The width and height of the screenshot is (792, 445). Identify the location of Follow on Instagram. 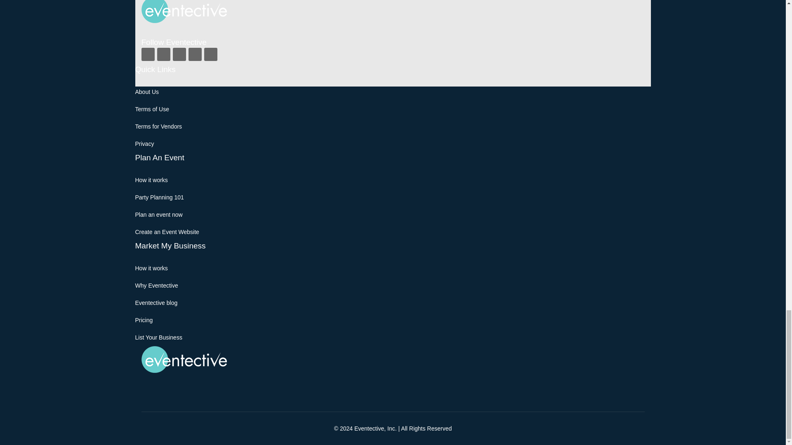
(179, 54).